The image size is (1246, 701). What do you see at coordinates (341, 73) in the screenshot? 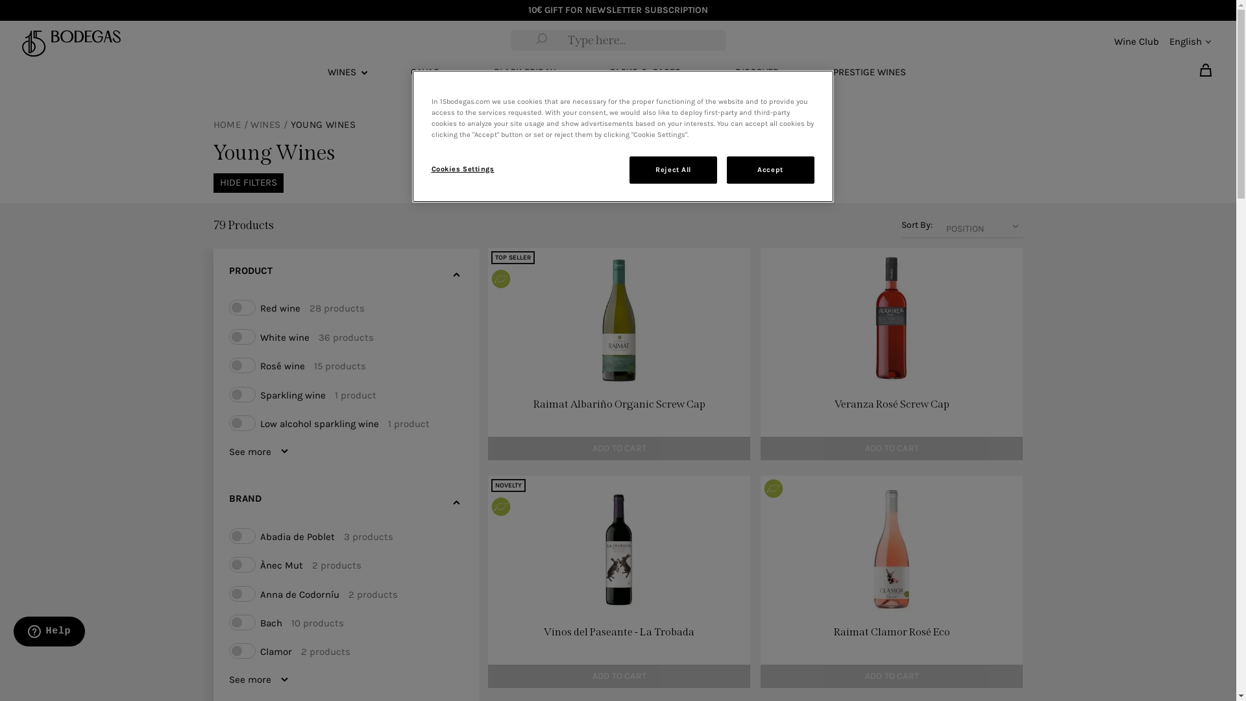
I see `WINES` at bounding box center [341, 73].